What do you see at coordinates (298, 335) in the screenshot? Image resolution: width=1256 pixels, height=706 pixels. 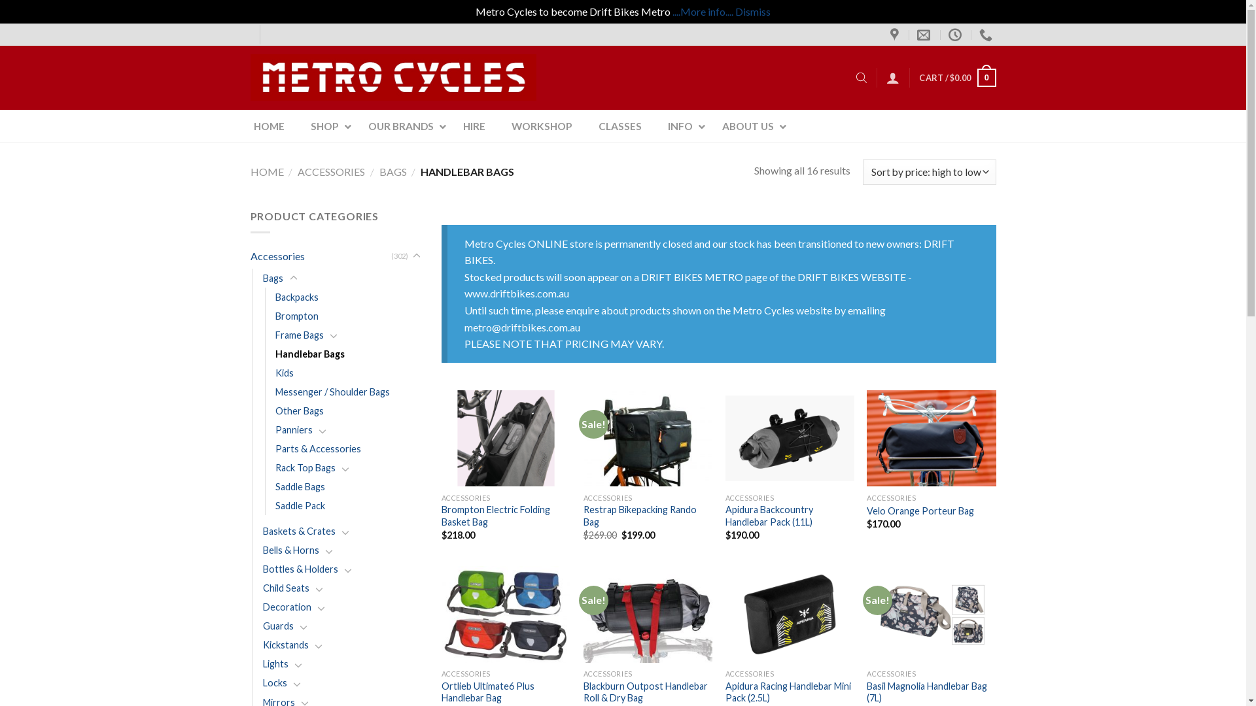 I see `Frame Bags` at bounding box center [298, 335].